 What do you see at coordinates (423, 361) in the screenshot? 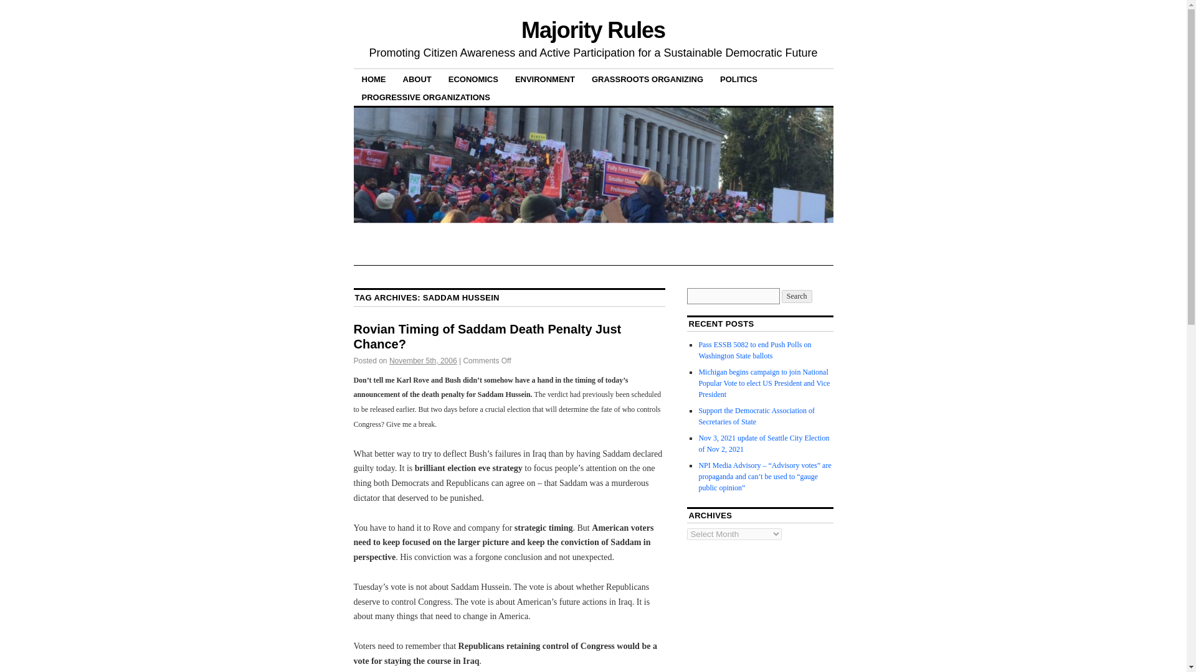
I see `5:45 PM` at bounding box center [423, 361].